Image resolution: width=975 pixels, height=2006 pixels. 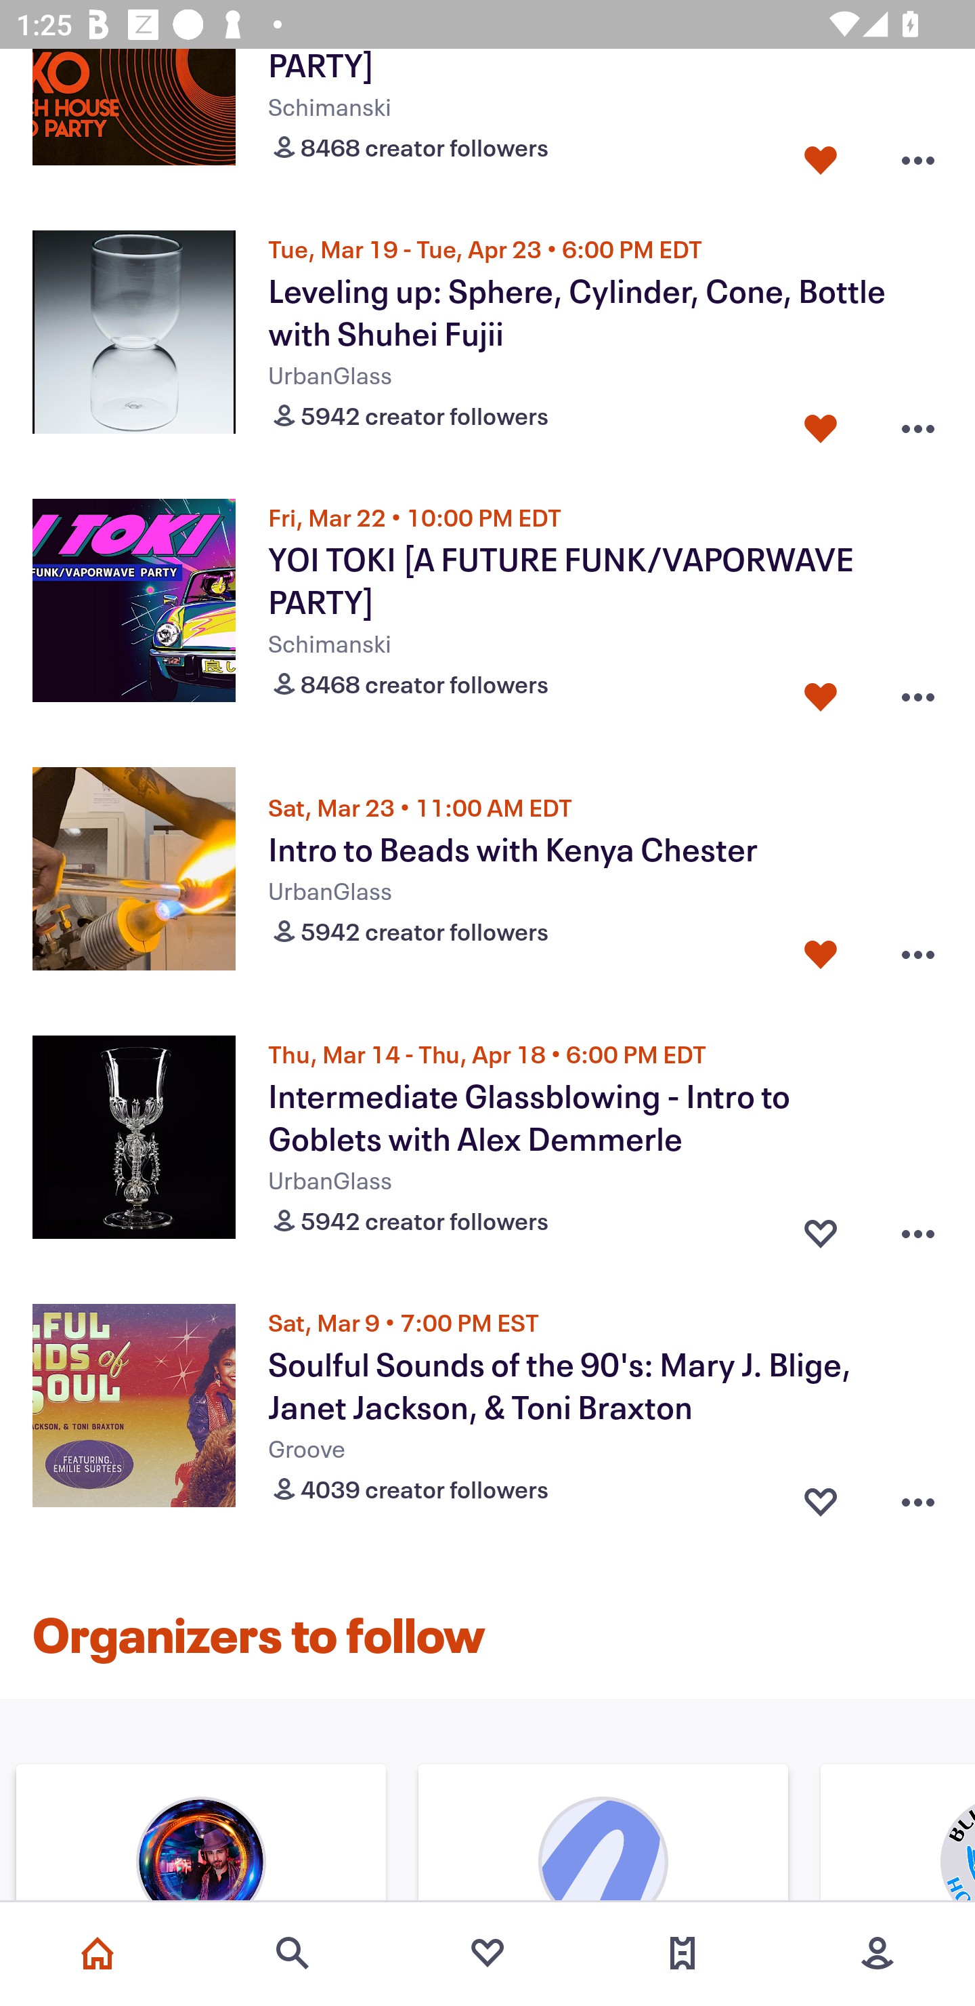 I want to click on Favorite button, so click(x=821, y=954).